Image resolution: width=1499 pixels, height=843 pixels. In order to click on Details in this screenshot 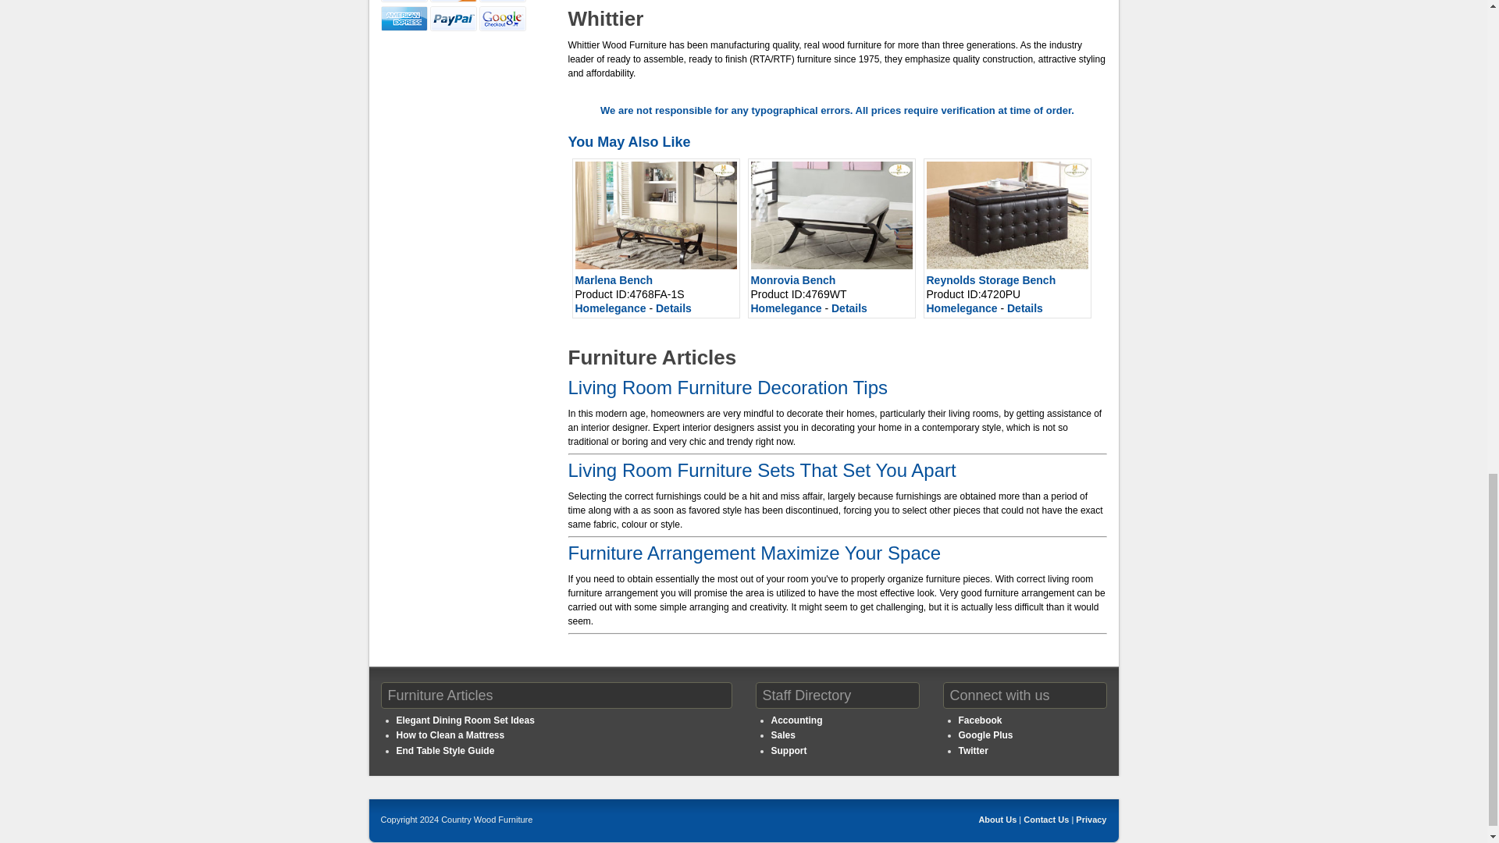, I will do `click(849, 308)`.